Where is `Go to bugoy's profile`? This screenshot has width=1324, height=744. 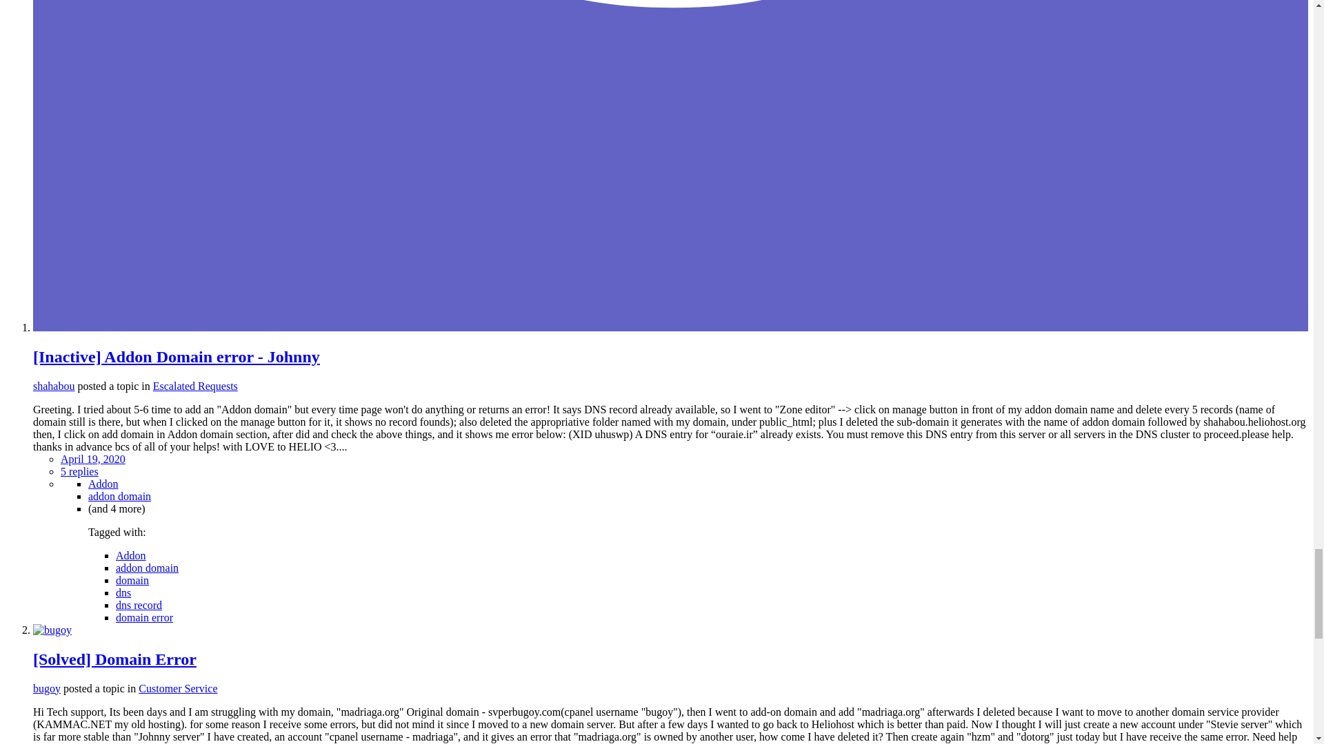
Go to bugoy's profile is located at coordinates (47, 688).